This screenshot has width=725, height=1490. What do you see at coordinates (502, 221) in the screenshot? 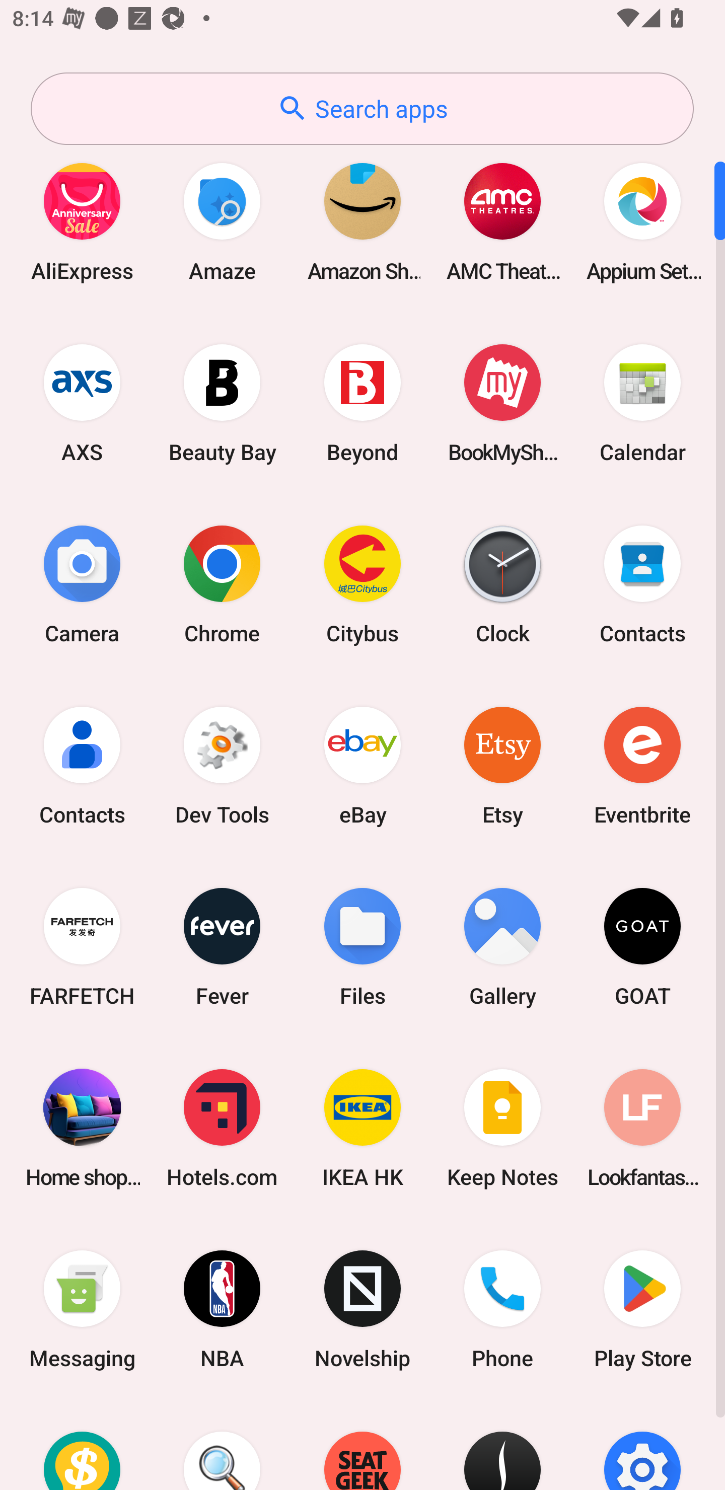
I see `AMC Theatres` at bounding box center [502, 221].